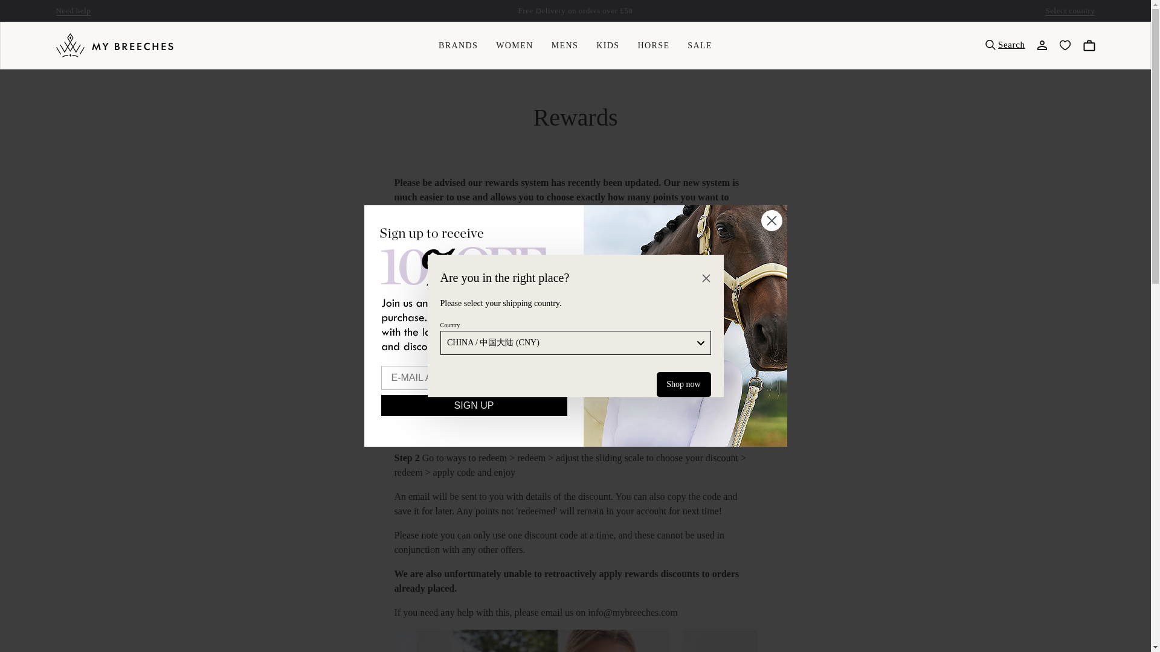 The width and height of the screenshot is (1160, 652). Describe the element at coordinates (683, 384) in the screenshot. I see `Shop now` at that location.